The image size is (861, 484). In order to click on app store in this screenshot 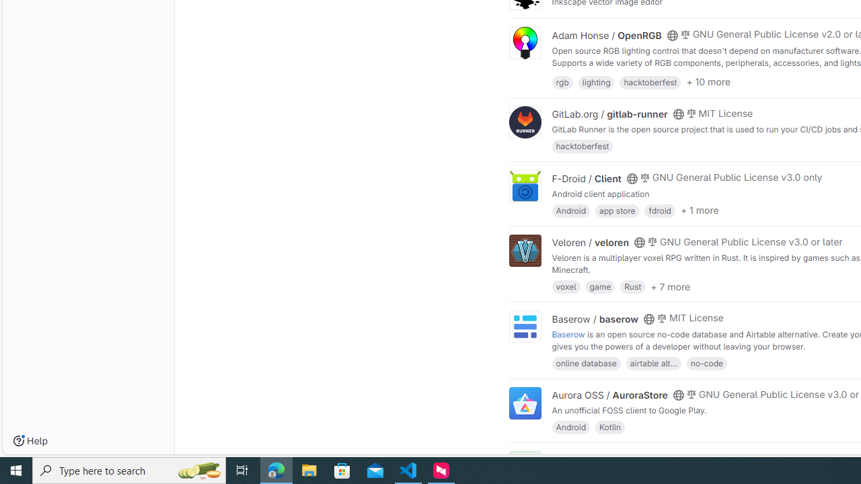, I will do `click(617, 210)`.